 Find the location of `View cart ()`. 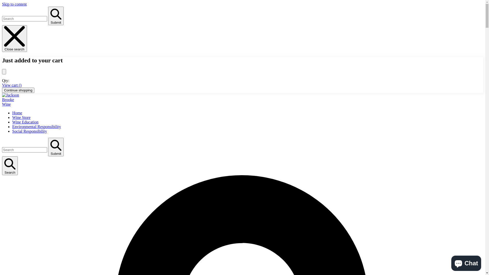

View cart () is located at coordinates (12, 85).